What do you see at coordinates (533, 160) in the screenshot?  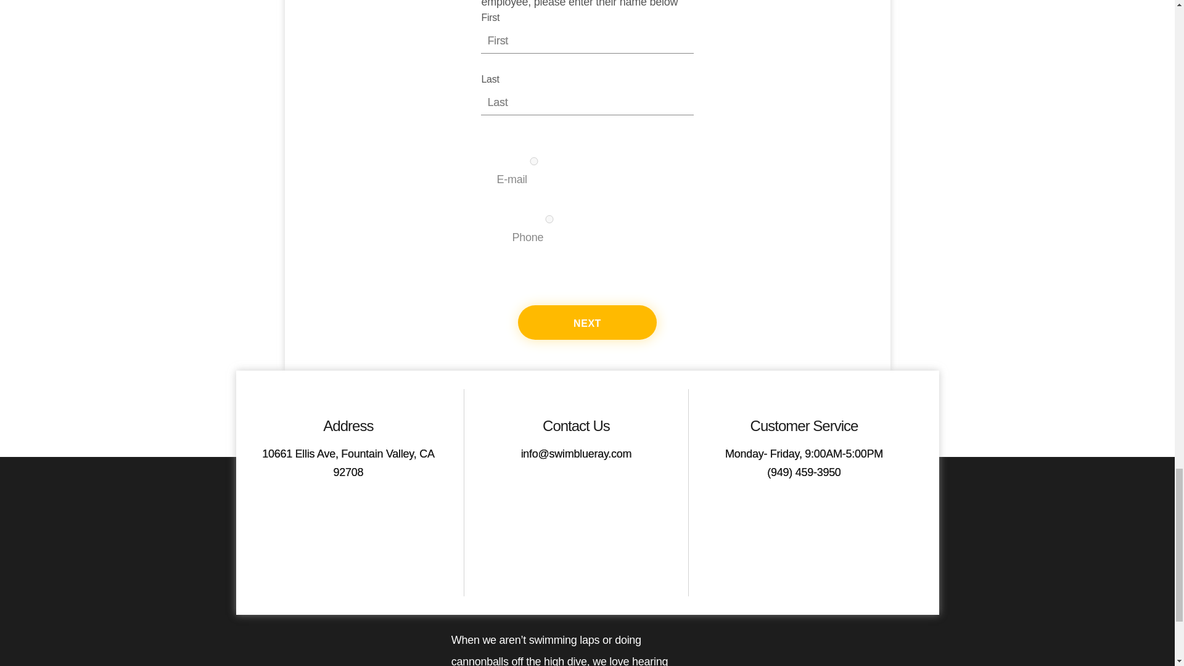 I see `E-mail` at bounding box center [533, 160].